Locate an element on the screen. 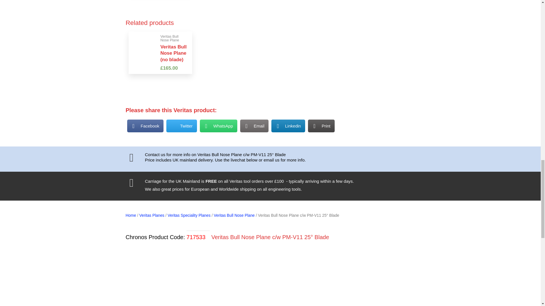 The image size is (545, 306). 2021 is located at coordinates (270, 281).